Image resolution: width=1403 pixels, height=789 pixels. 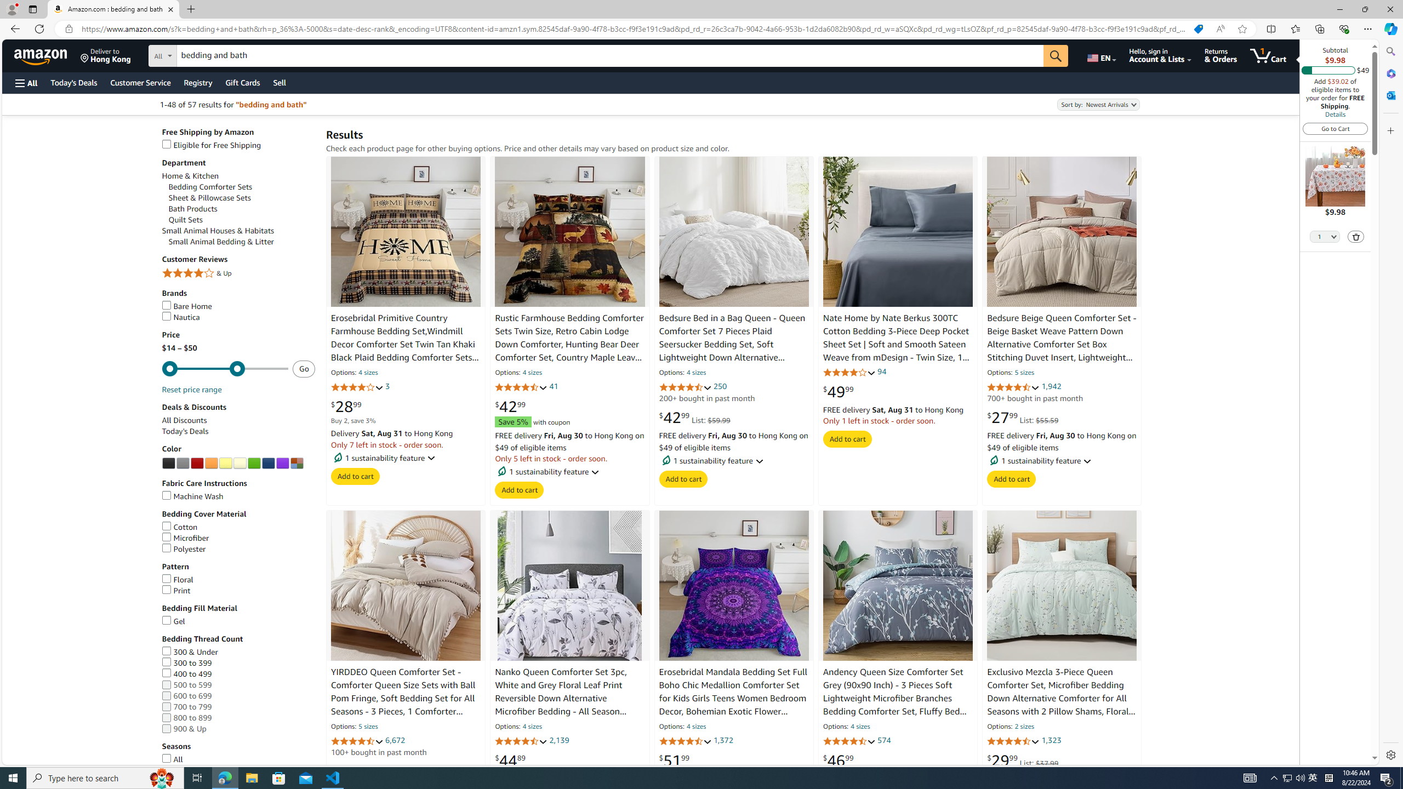 I want to click on 3.8 out of 5 stars, so click(x=357, y=387).